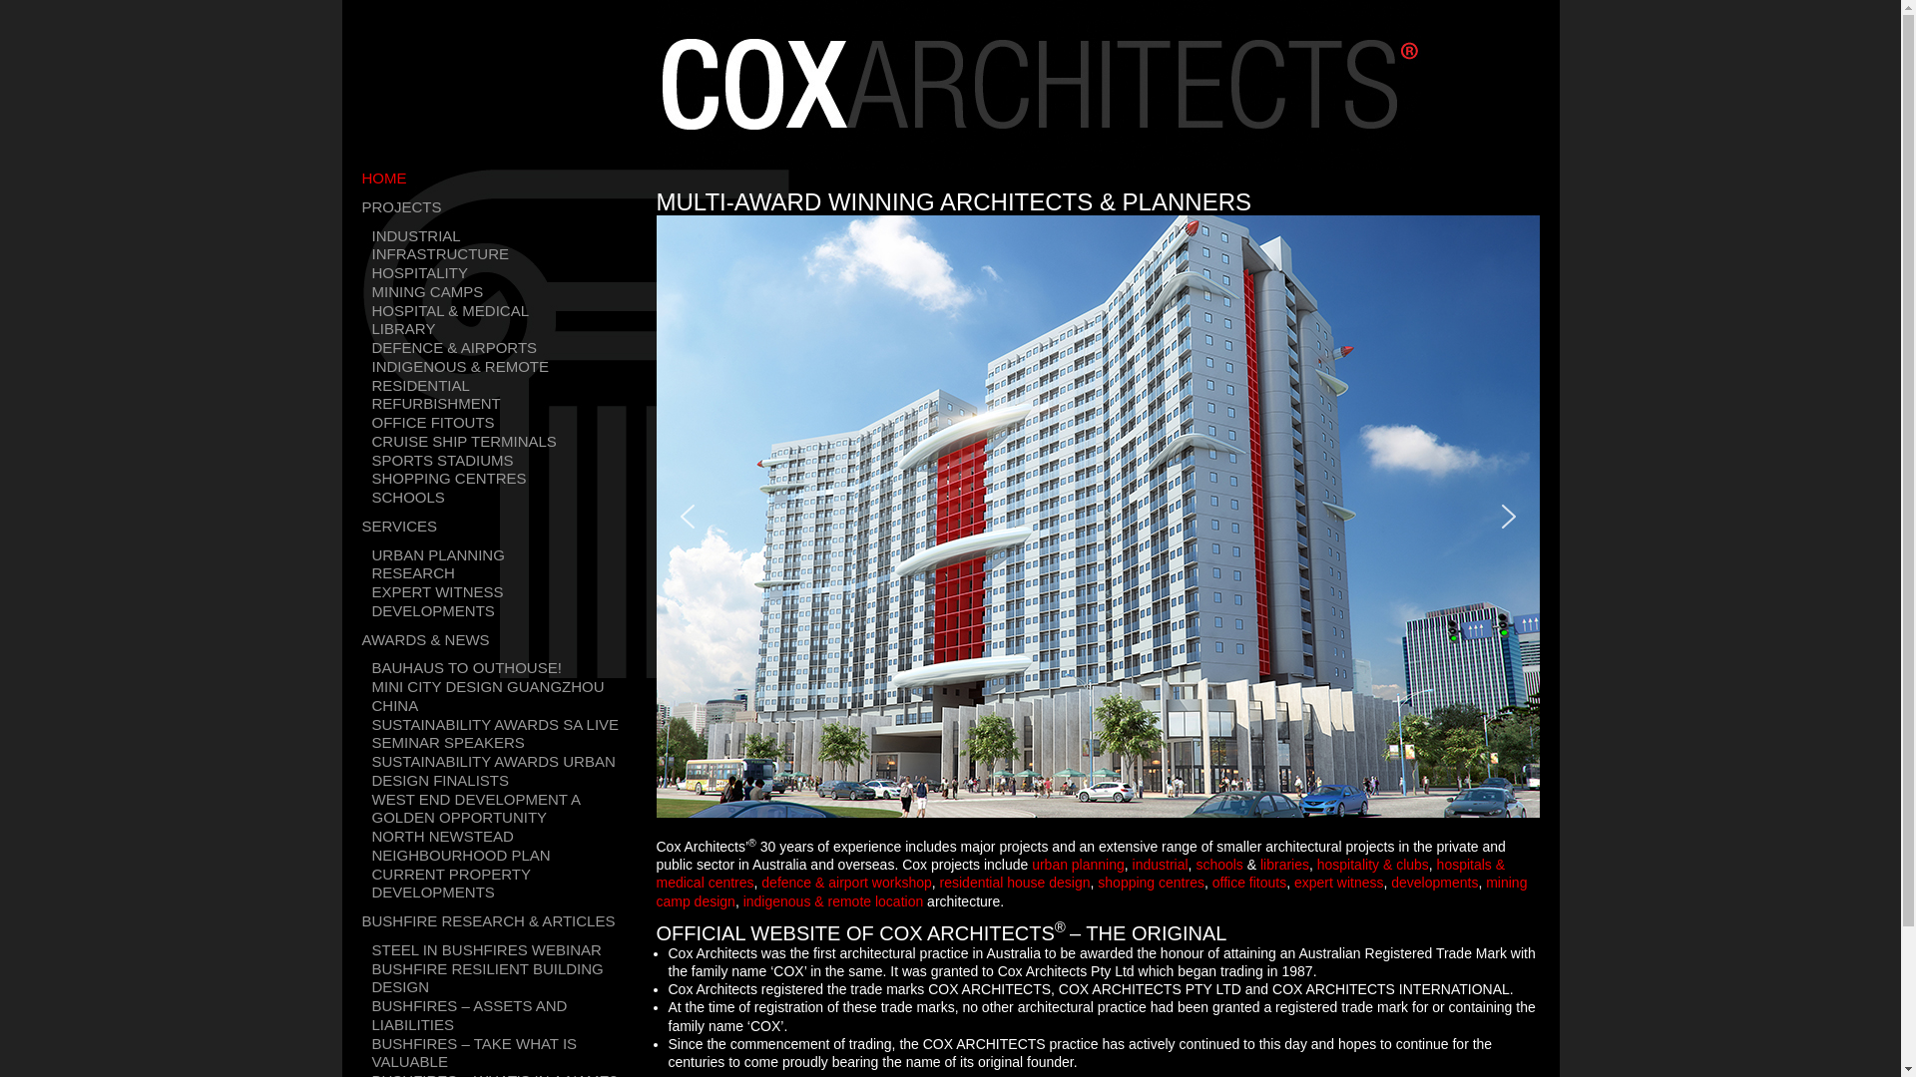 This screenshot has width=1916, height=1077. I want to click on EXPERT WITNESS, so click(437, 592).